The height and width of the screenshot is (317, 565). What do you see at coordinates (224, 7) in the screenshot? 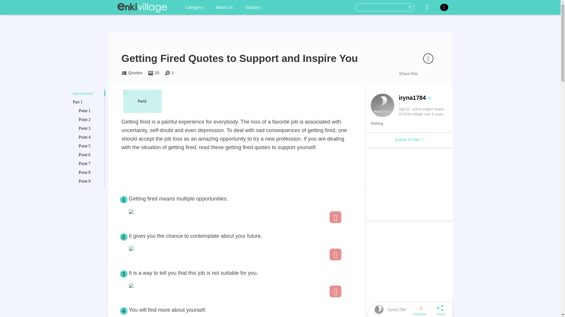
I see `About Us` at bounding box center [224, 7].